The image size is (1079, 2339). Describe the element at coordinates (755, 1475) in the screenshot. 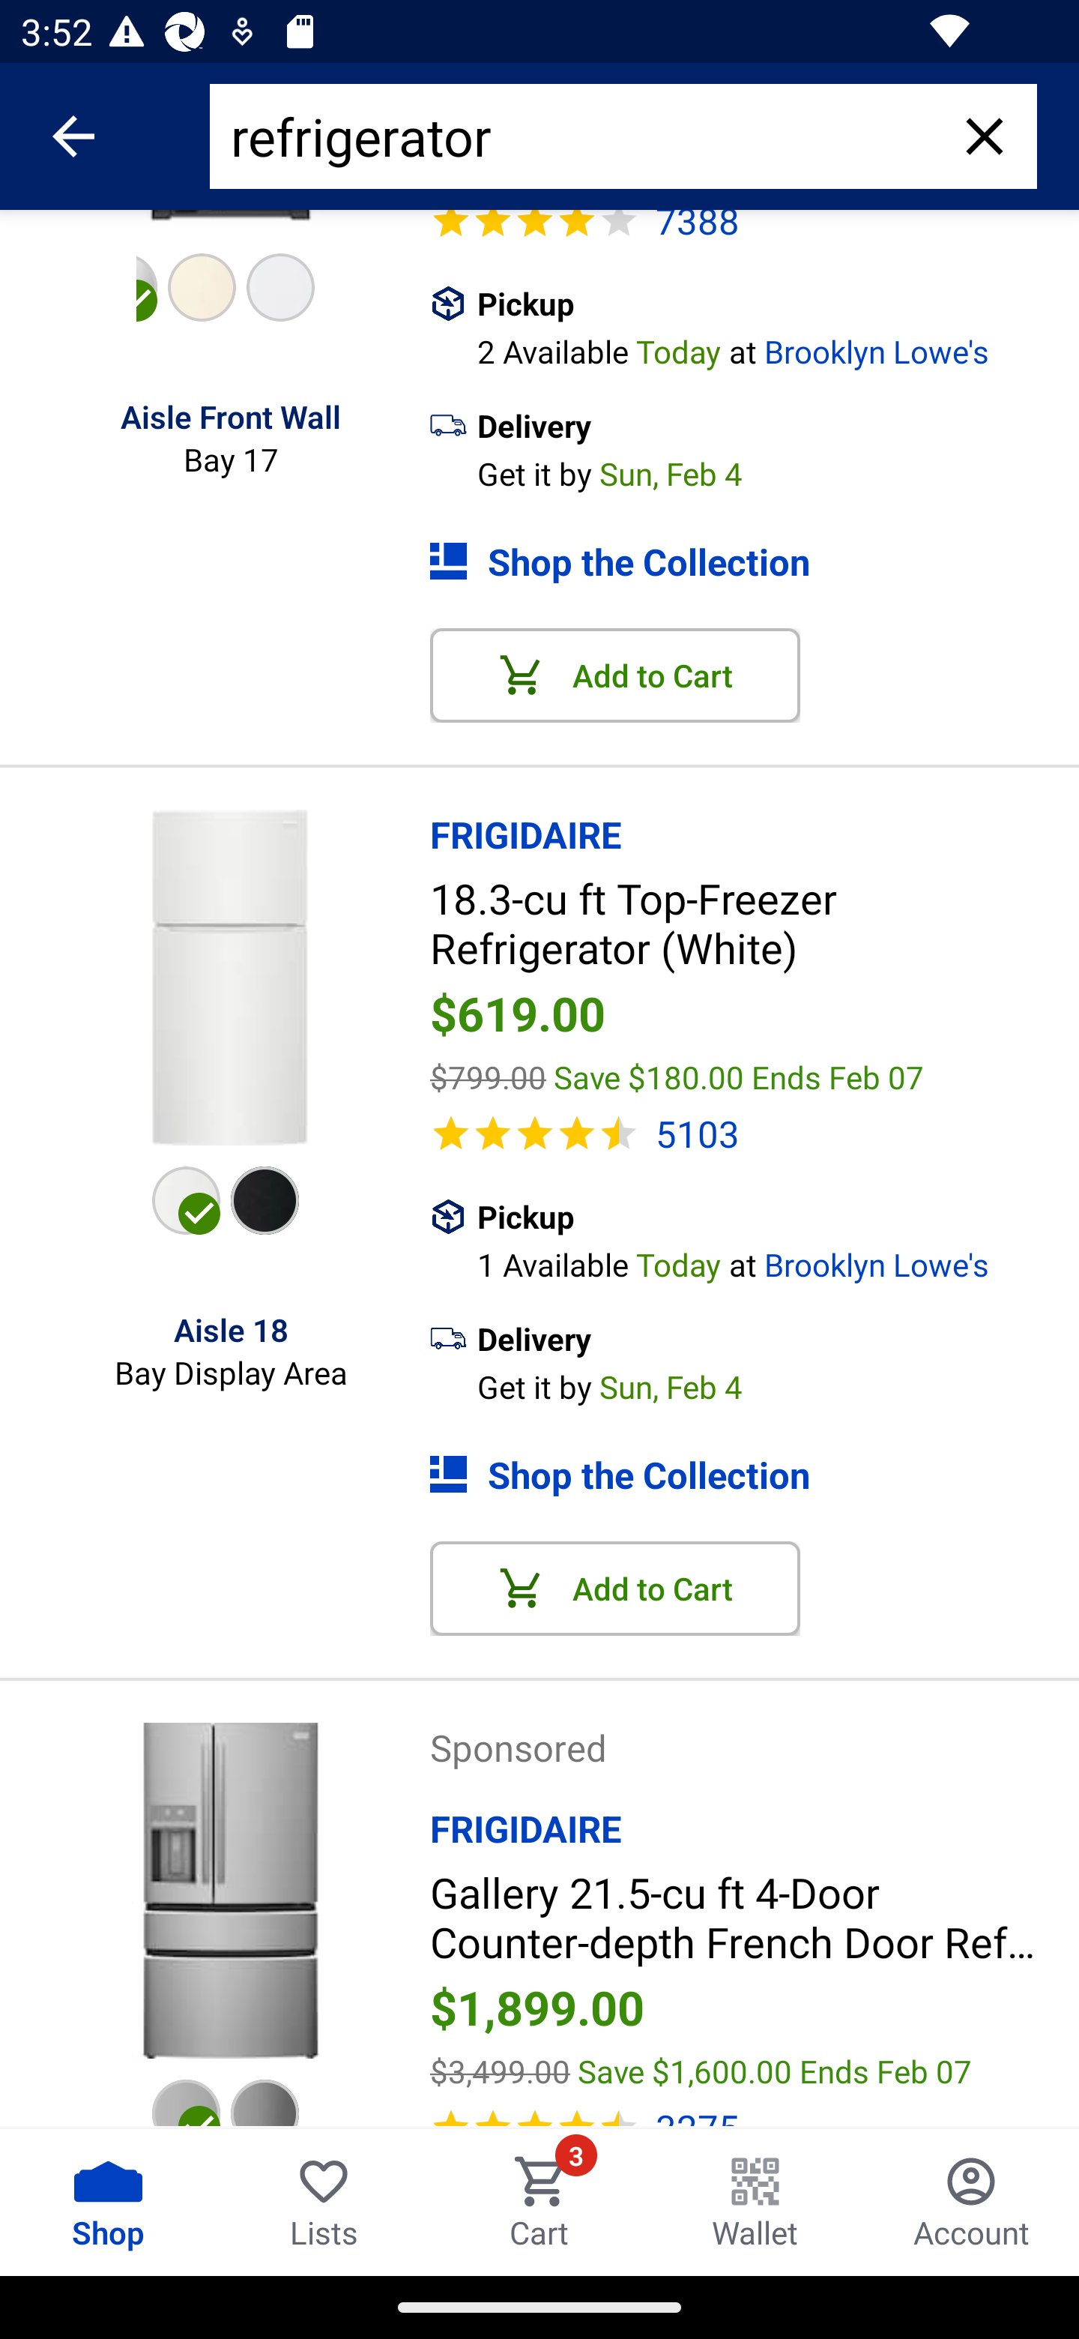

I see `Shop the Collection` at that location.